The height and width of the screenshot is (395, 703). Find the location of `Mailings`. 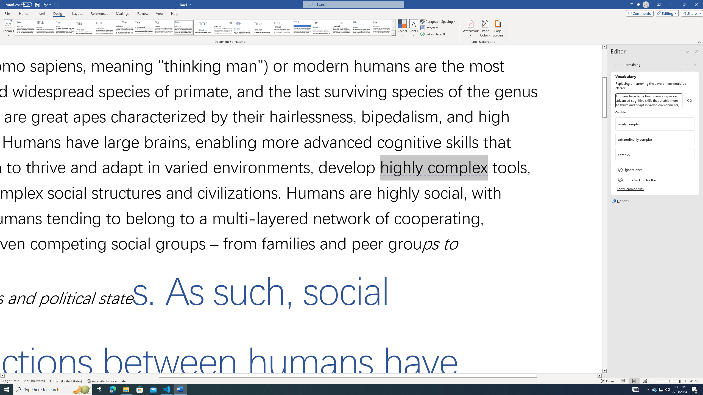

Mailings is located at coordinates (122, 13).